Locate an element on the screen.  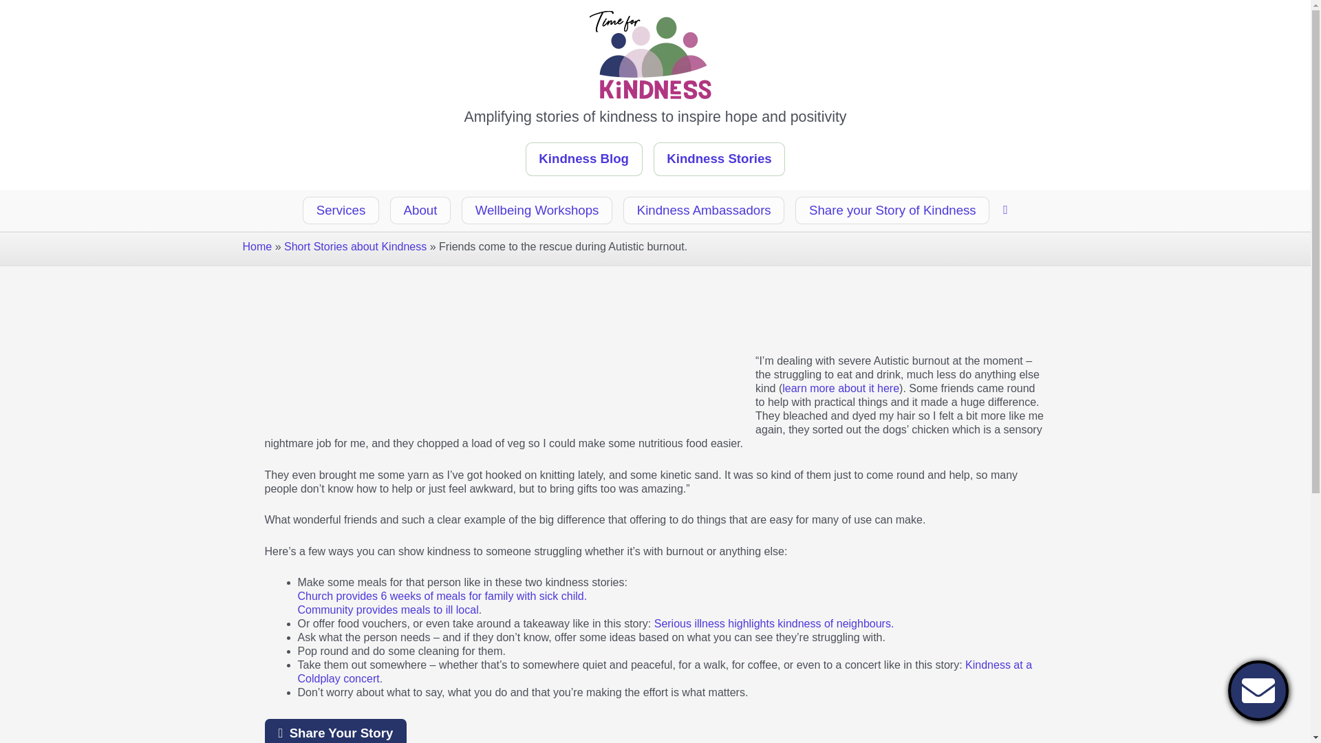
learn more about it here is located at coordinates (841, 388).